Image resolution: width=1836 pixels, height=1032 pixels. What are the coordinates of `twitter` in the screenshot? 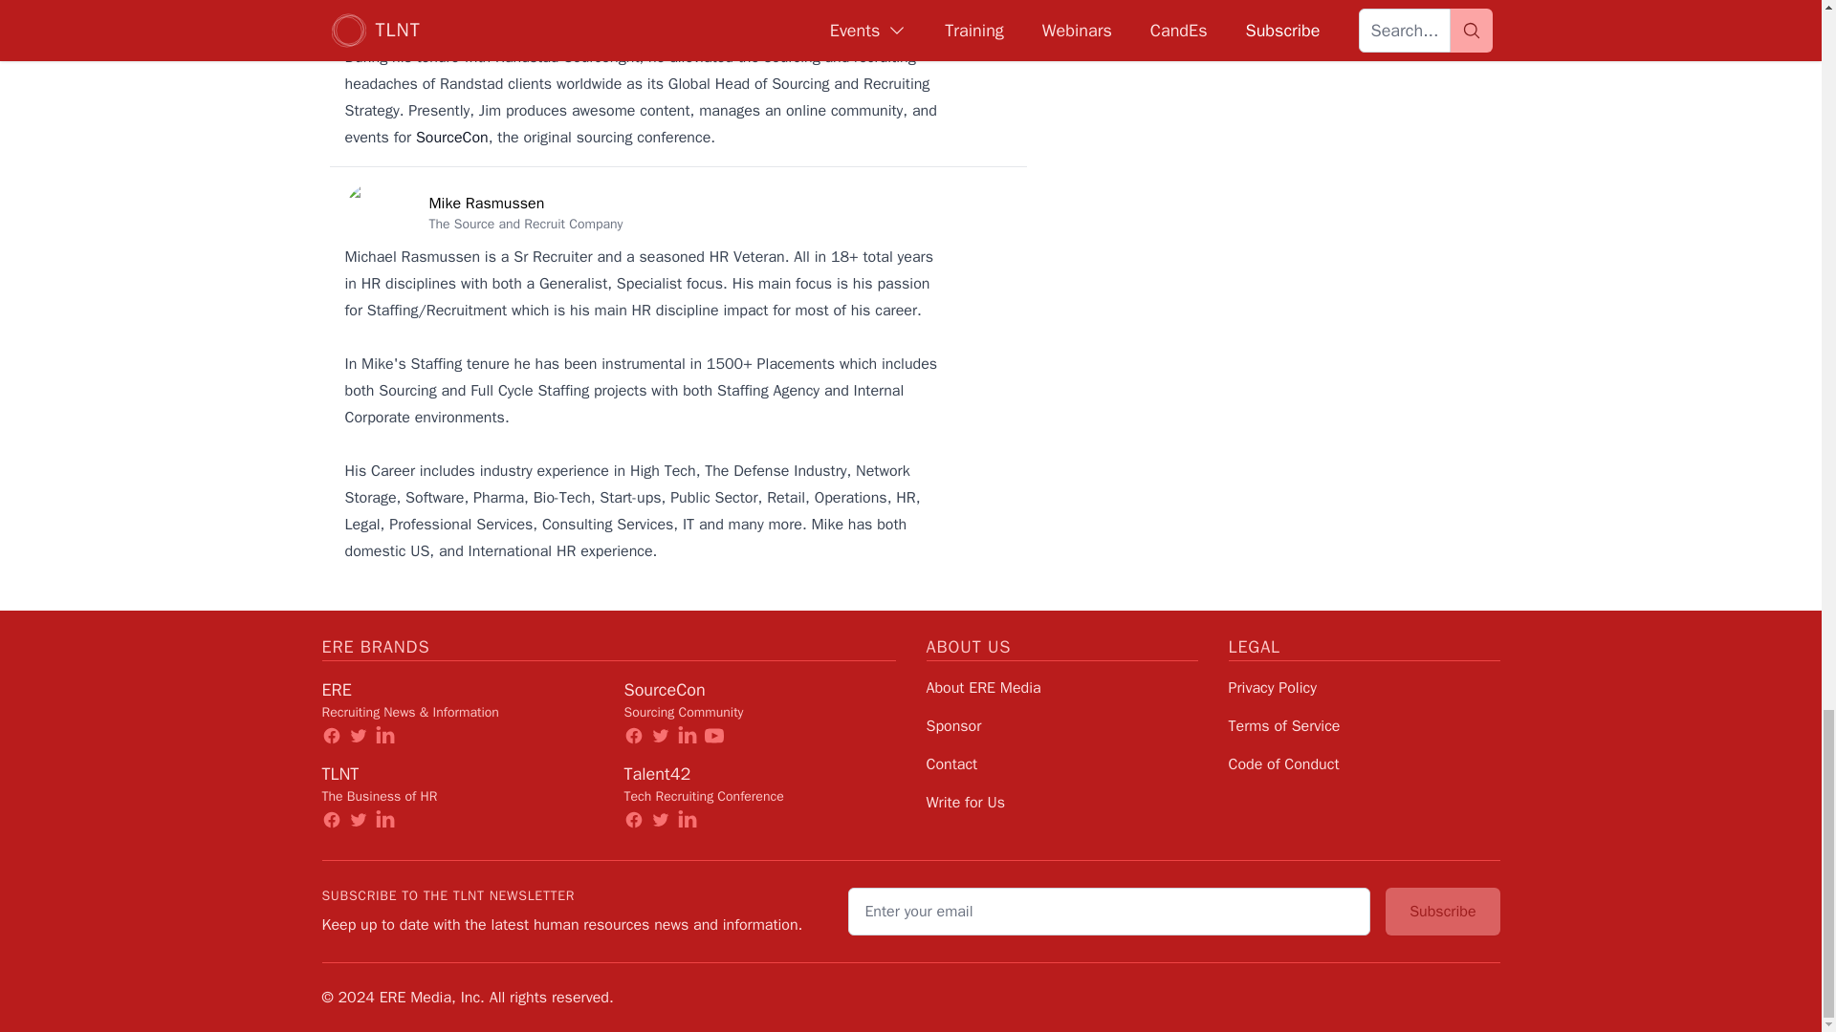 It's located at (358, 736).